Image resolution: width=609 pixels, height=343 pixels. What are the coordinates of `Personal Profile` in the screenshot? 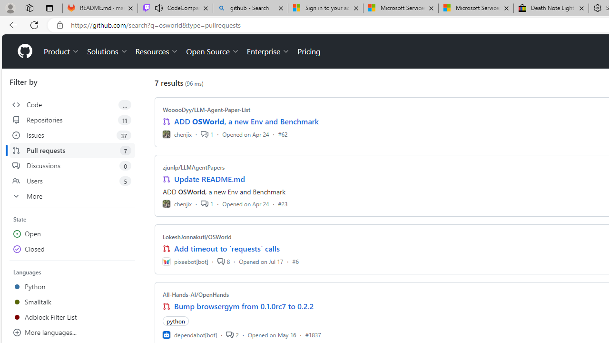 It's located at (10, 8).